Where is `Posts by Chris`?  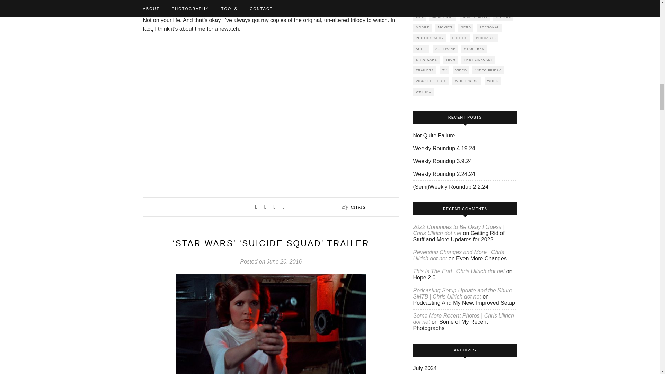 Posts by Chris is located at coordinates (357, 207).